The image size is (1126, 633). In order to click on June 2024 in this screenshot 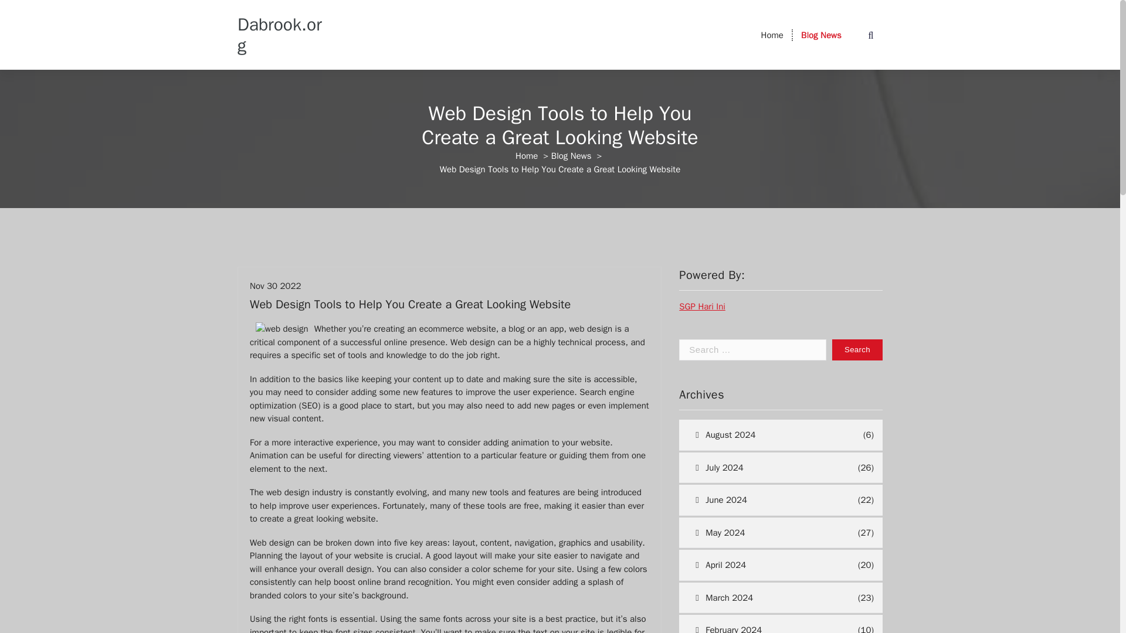, I will do `click(767, 501)`.